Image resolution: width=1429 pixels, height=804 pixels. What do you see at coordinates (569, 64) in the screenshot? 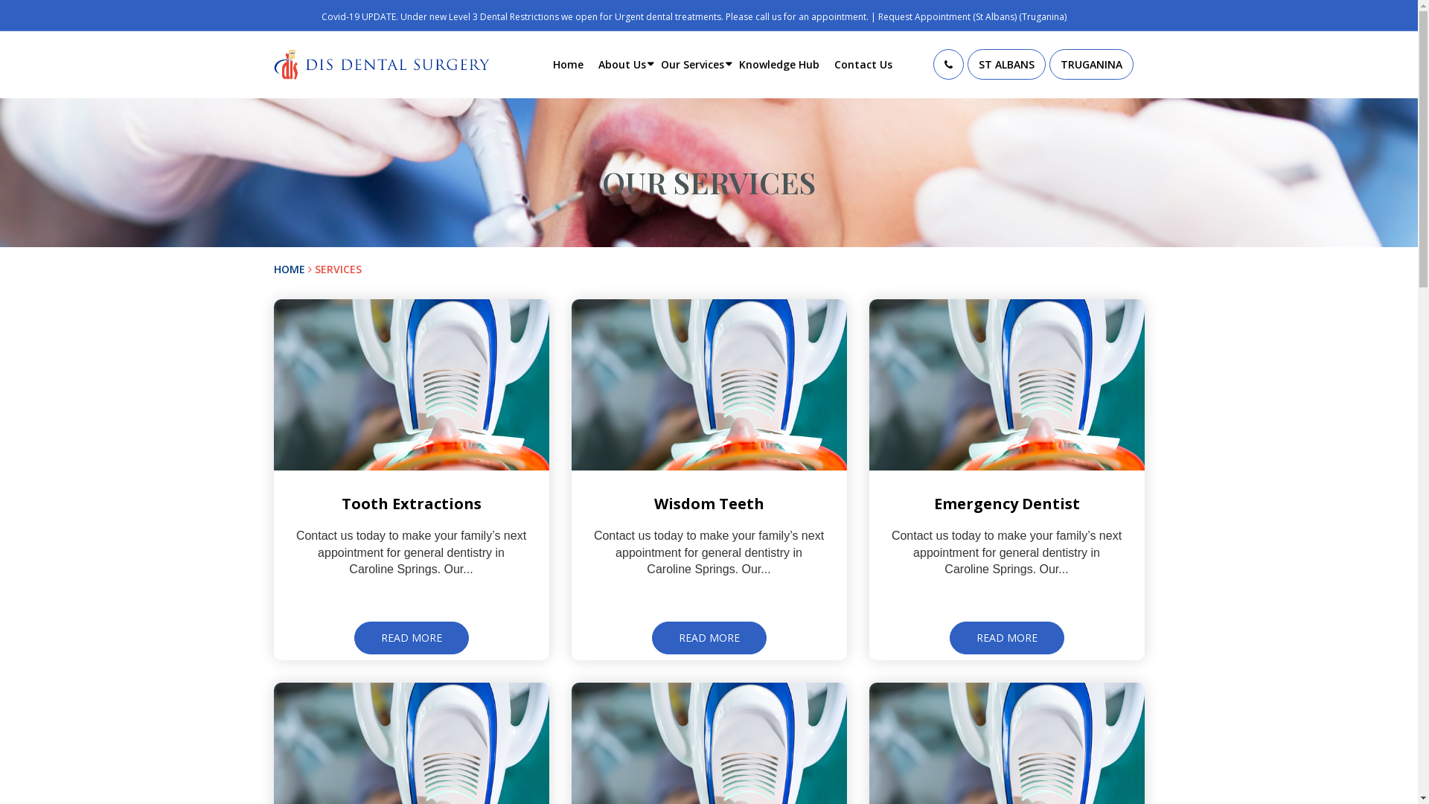
I see `Home` at bounding box center [569, 64].